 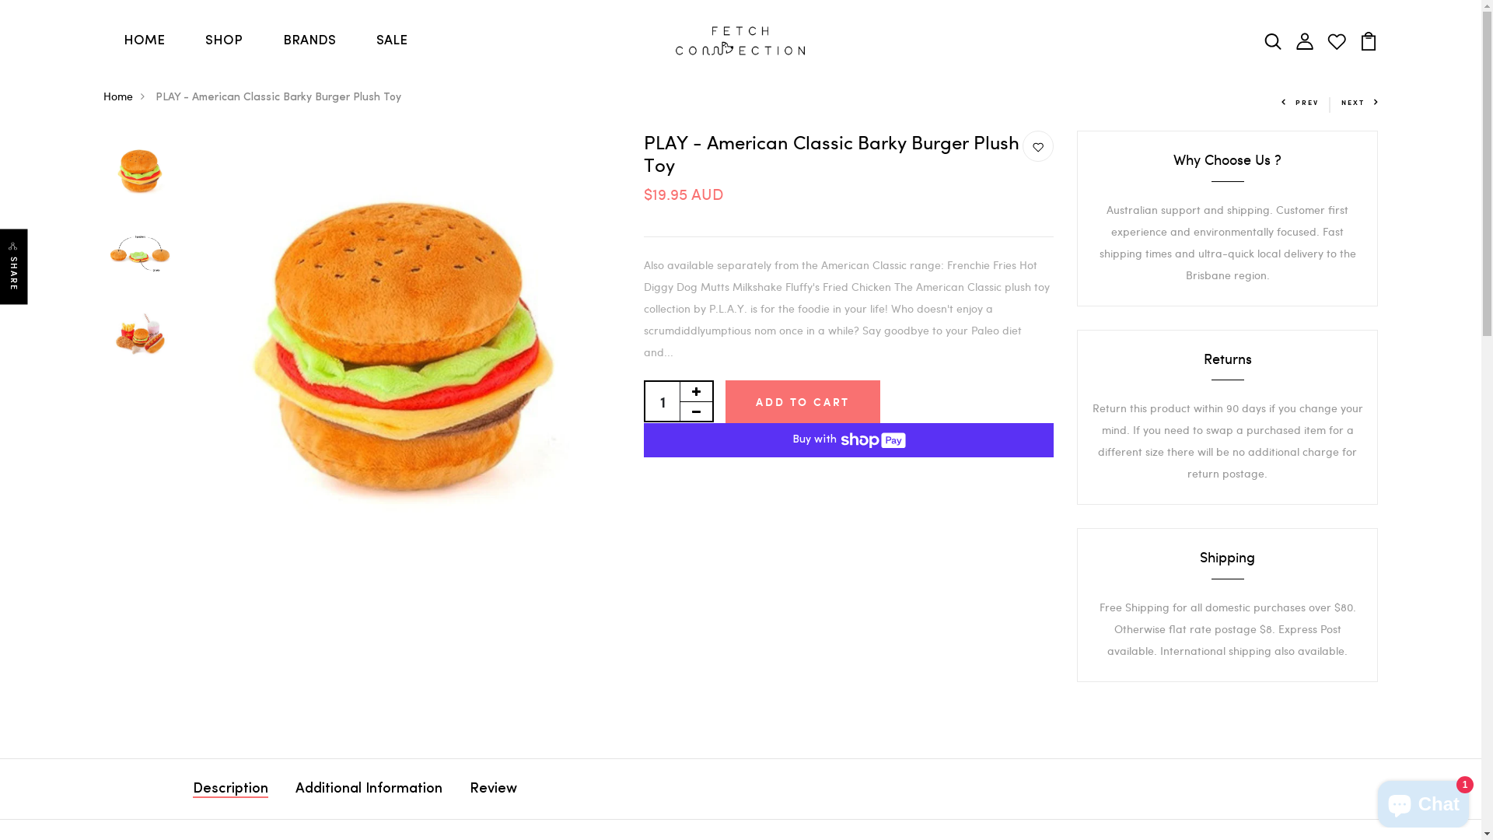 What do you see at coordinates (224, 41) in the screenshot?
I see `SHOP` at bounding box center [224, 41].